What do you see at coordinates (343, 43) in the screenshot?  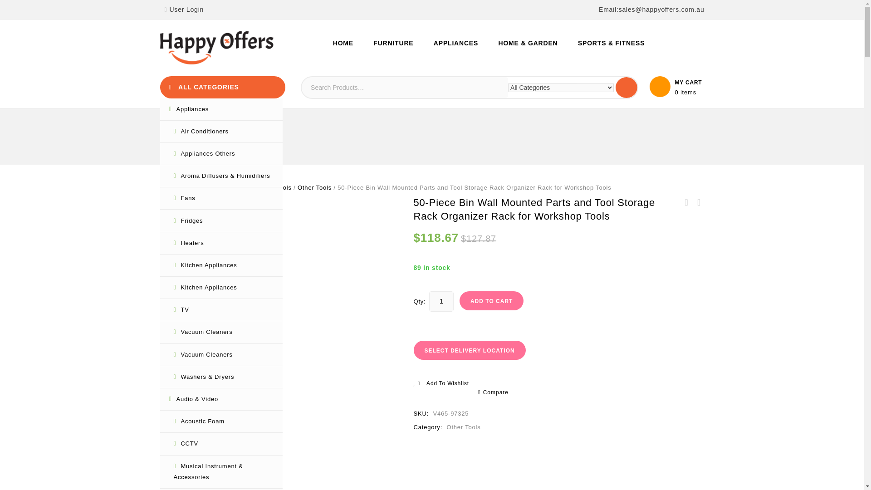 I see `HOME` at bounding box center [343, 43].